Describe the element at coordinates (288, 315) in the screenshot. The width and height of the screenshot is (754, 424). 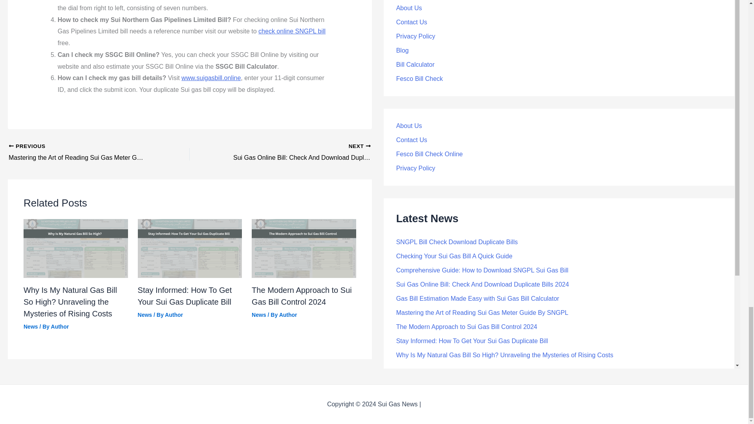
I see `View all posts by Author` at that location.